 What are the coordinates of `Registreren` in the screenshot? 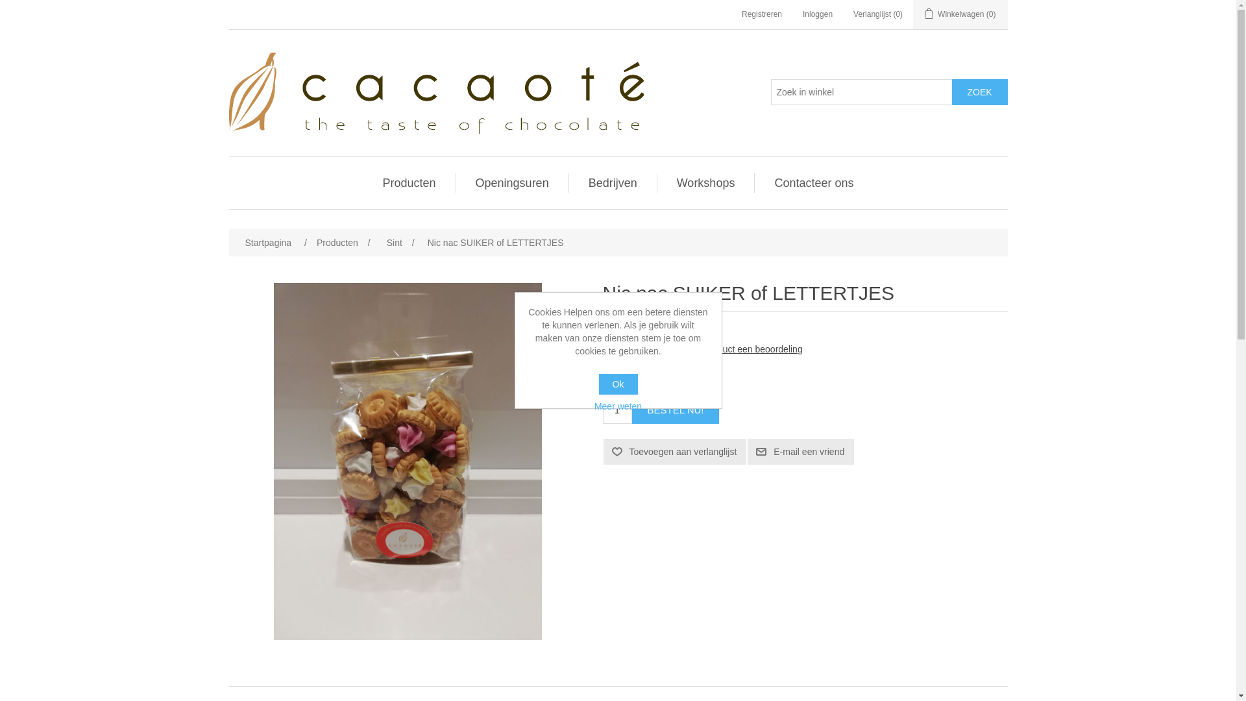 It's located at (762, 14).